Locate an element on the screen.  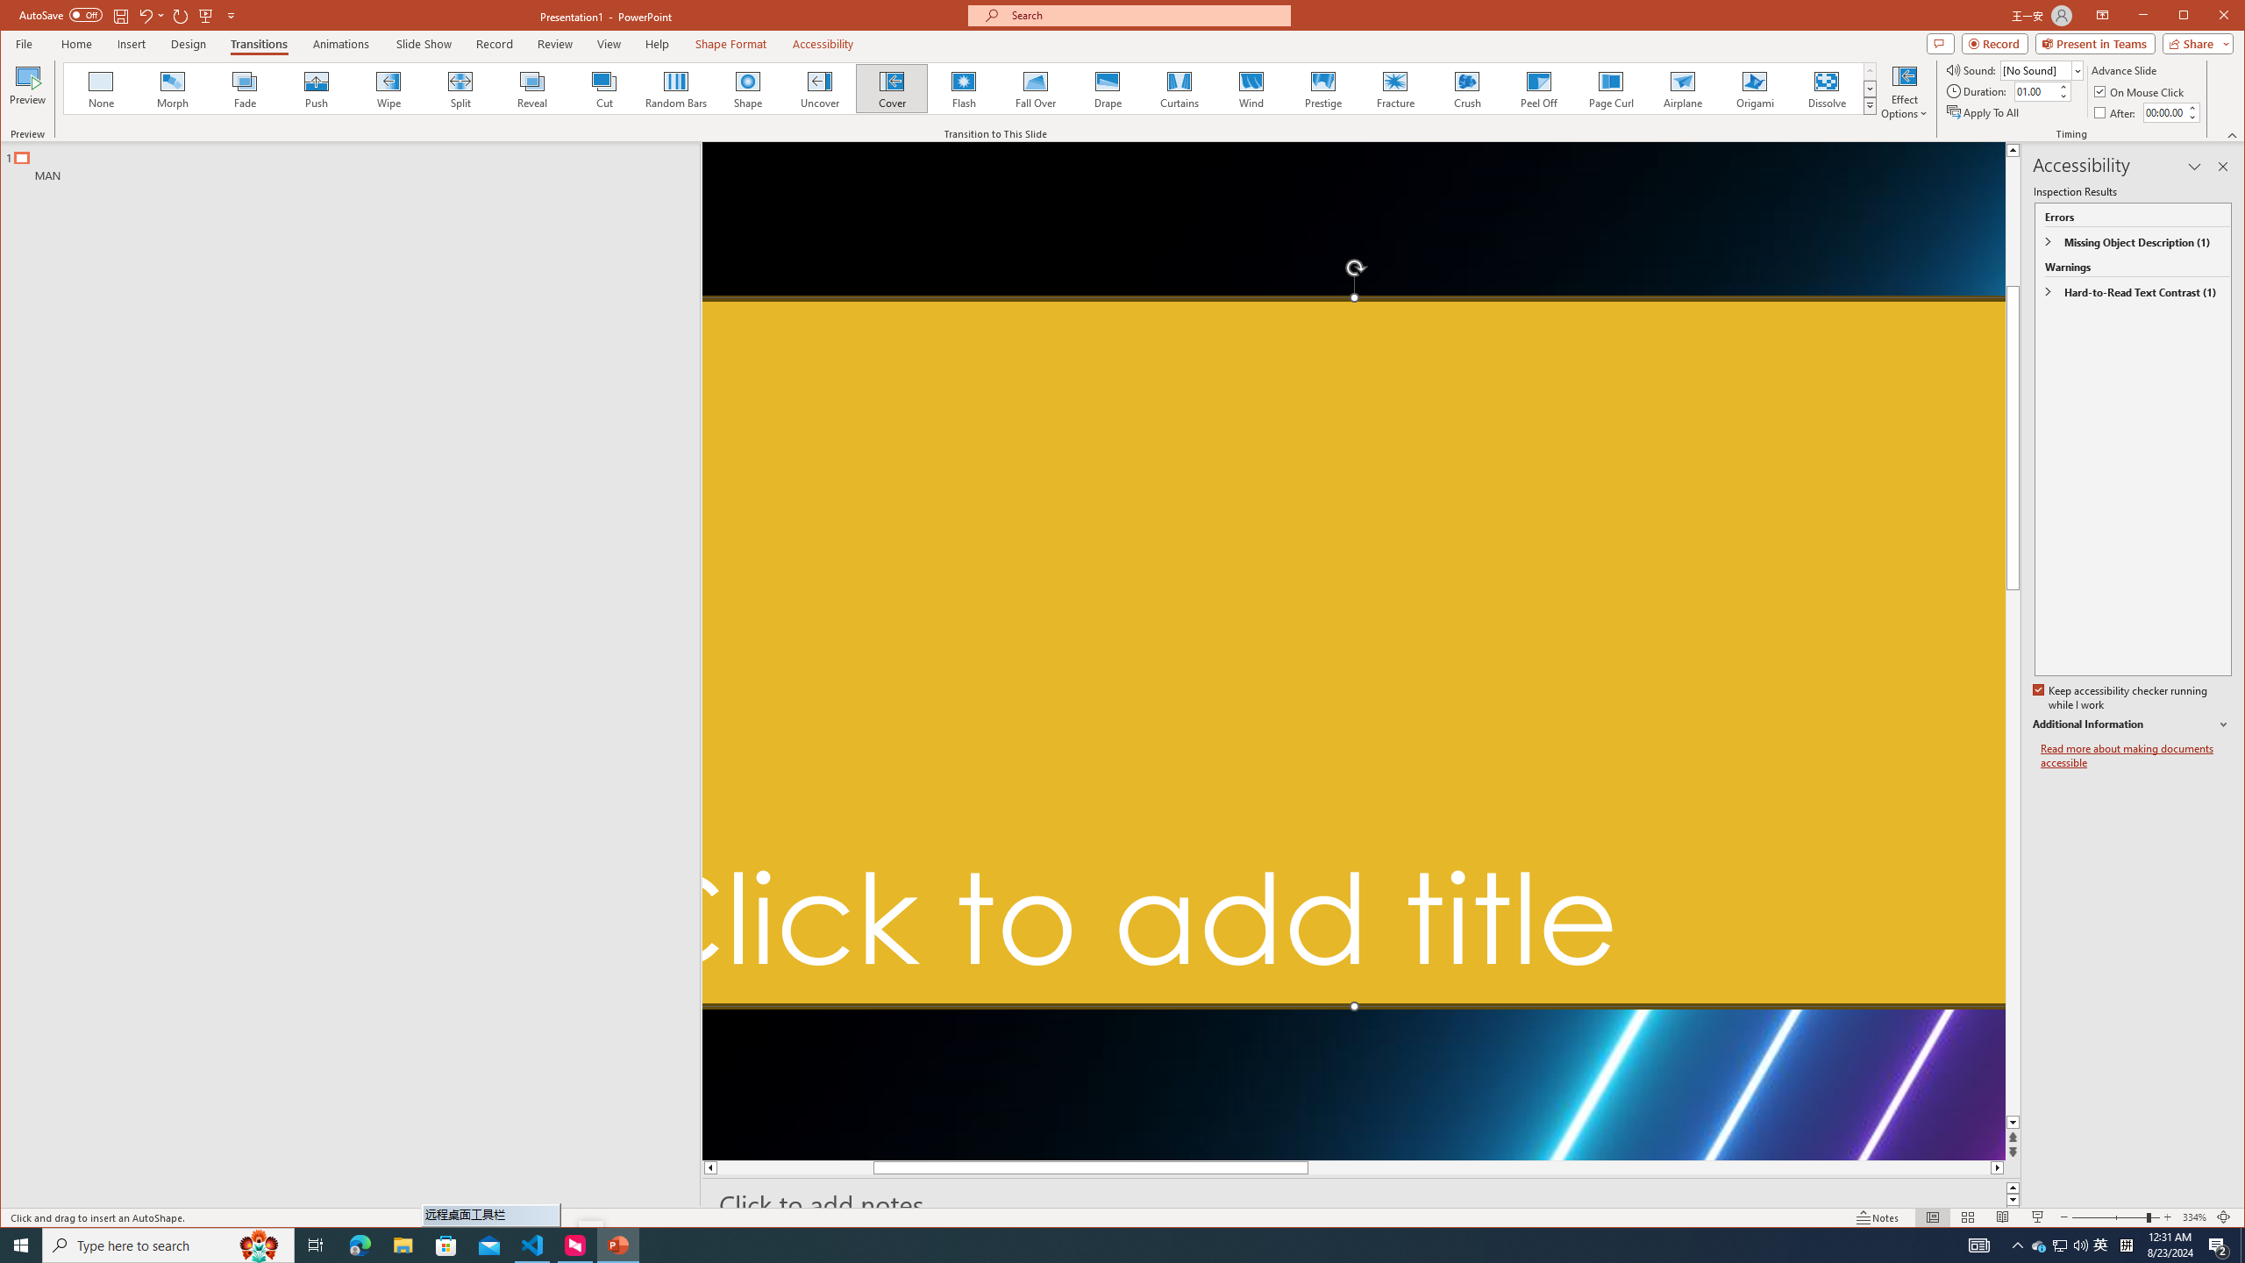
Airplane is located at coordinates (1684, 89).